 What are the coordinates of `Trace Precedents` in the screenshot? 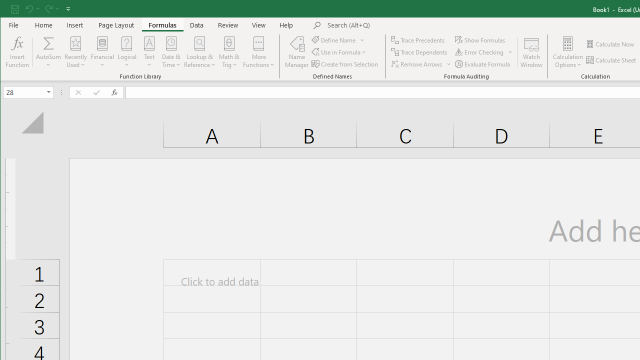 It's located at (419, 40).